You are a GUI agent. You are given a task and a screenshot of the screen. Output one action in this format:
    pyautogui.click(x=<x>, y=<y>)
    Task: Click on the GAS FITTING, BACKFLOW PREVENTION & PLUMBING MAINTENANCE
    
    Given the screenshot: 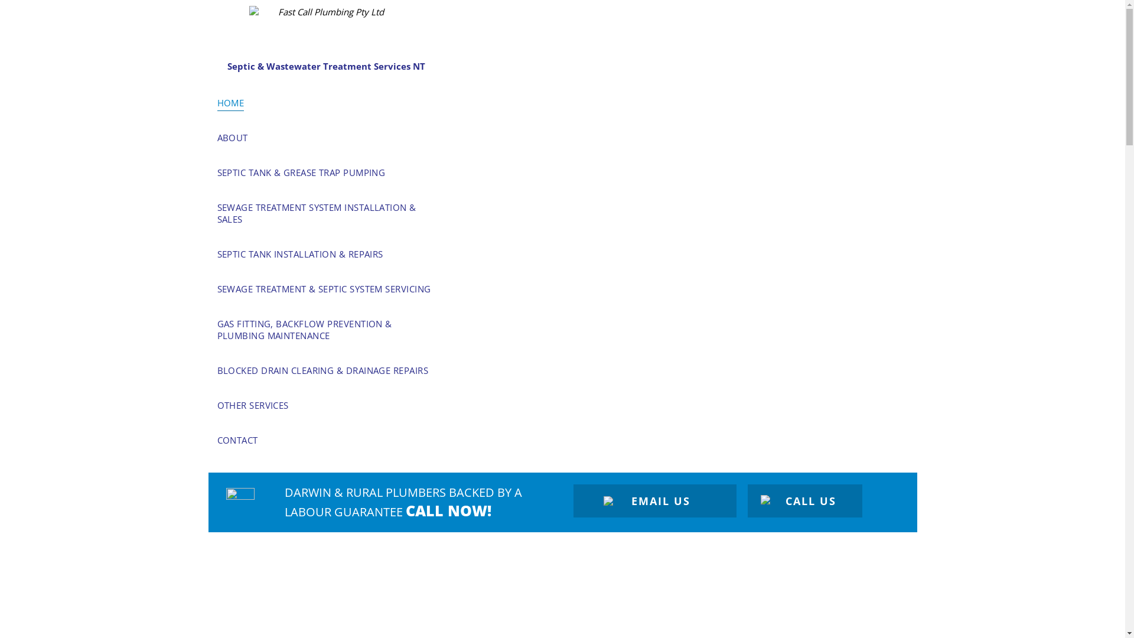 What is the action you would take?
    pyautogui.click(x=327, y=330)
    